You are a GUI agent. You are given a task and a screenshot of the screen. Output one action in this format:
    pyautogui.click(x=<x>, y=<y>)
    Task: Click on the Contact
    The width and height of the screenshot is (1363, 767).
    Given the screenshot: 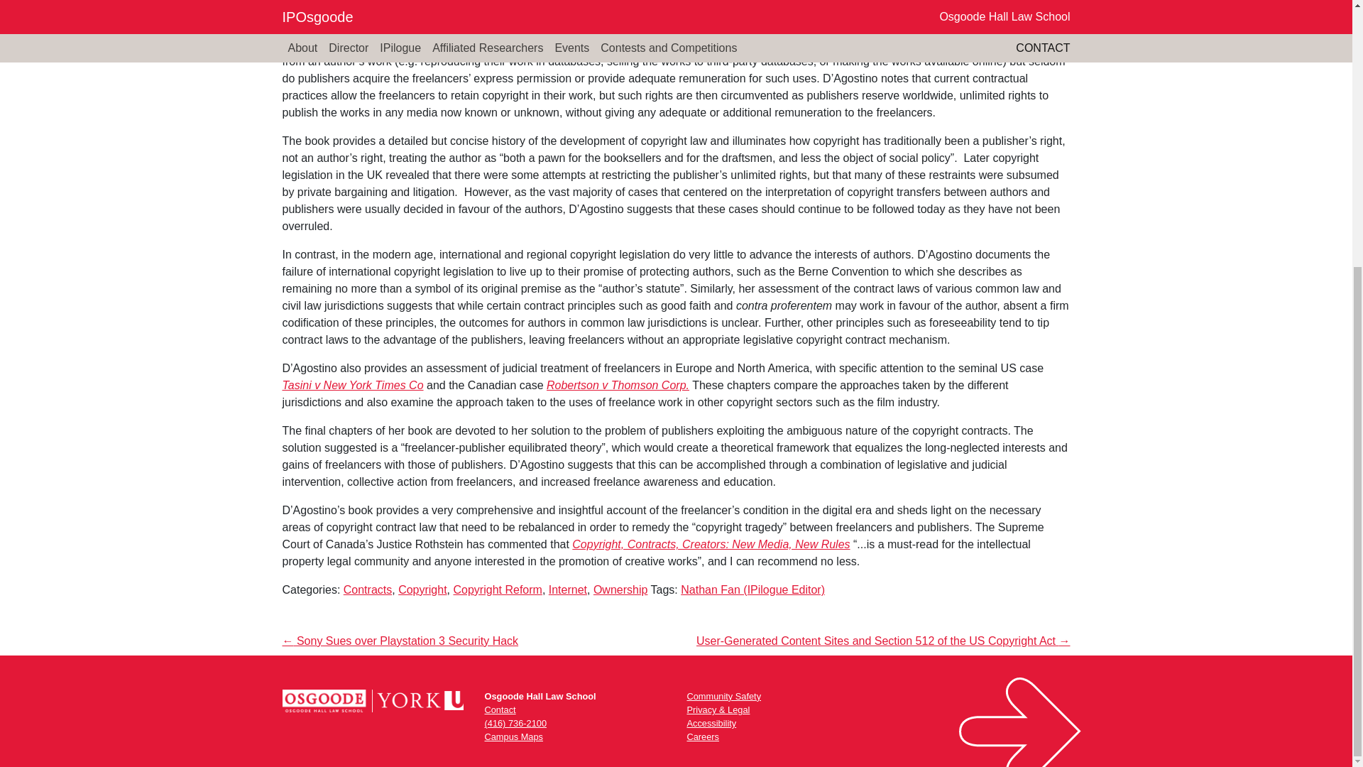 What is the action you would take?
    pyautogui.click(x=499, y=709)
    